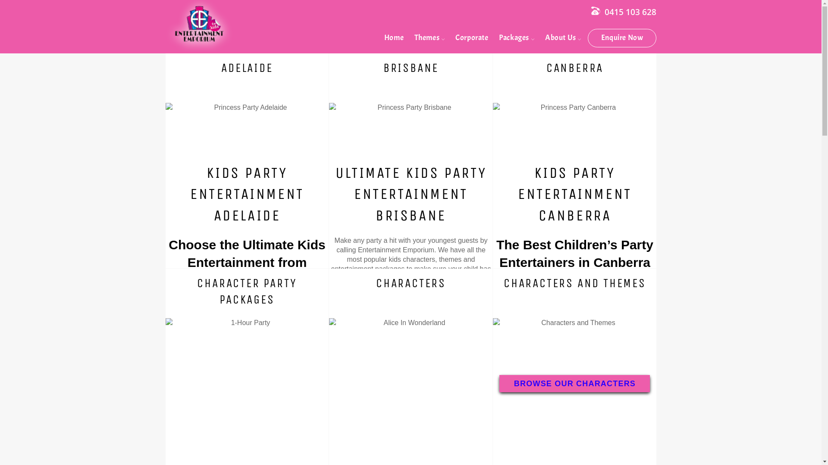 The height and width of the screenshot is (465, 828). Describe the element at coordinates (472, 38) in the screenshot. I see `Corporate` at that location.